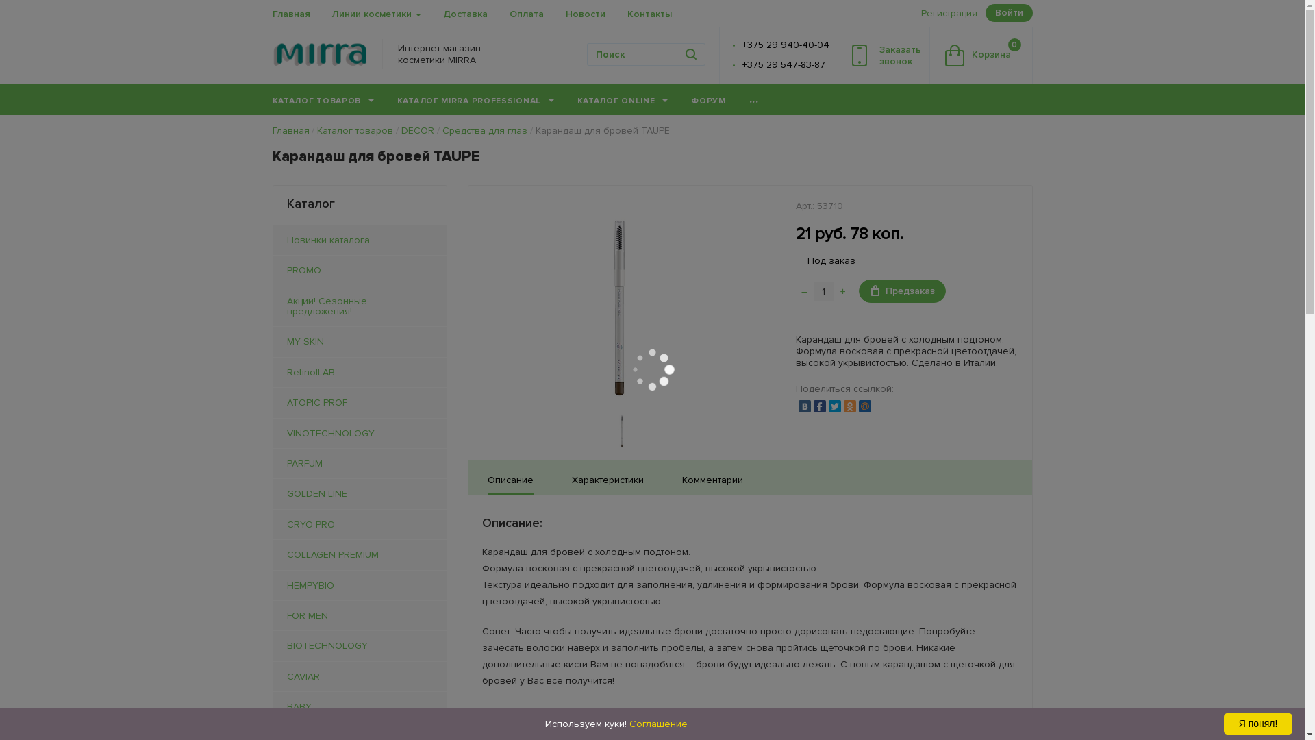 The height and width of the screenshot is (740, 1315). I want to click on +, so click(843, 291).